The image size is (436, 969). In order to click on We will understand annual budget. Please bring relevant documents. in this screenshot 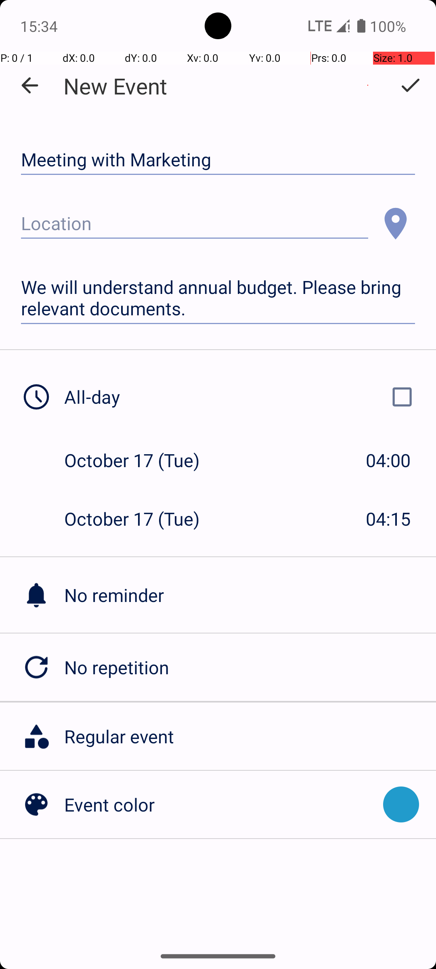, I will do `click(218, 298)`.